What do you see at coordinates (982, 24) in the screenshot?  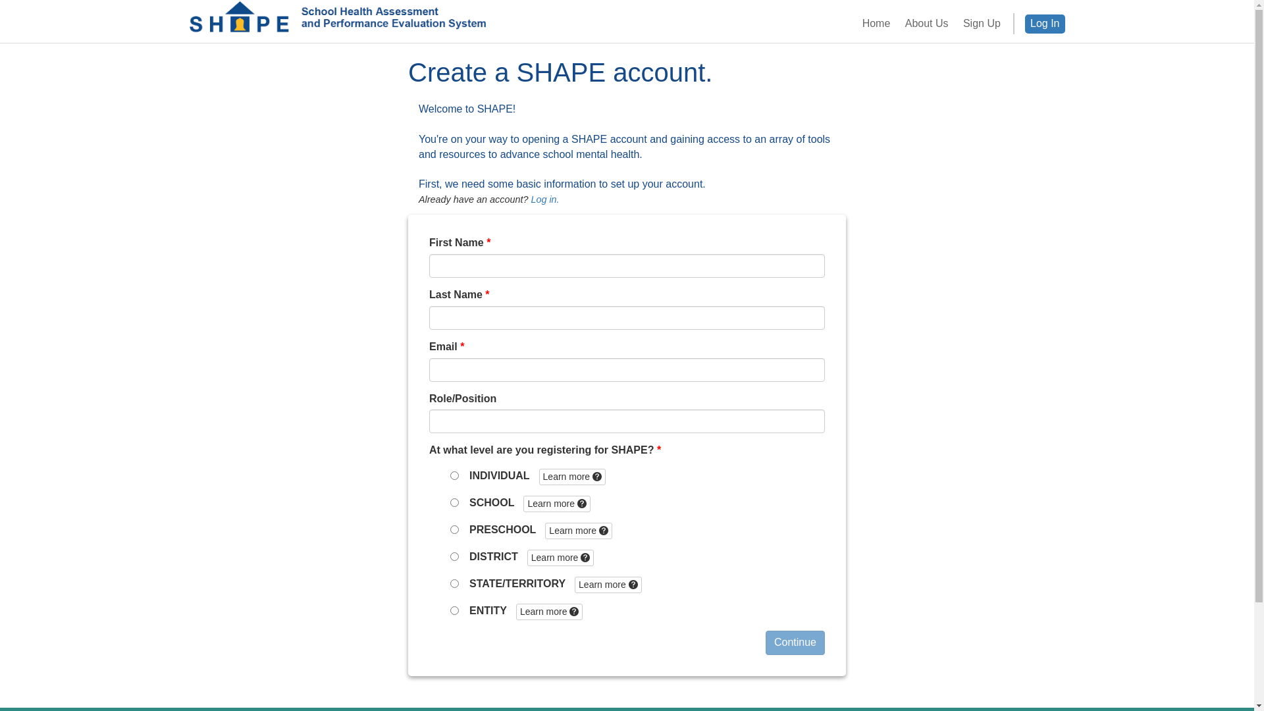 I see `Sign Up` at bounding box center [982, 24].